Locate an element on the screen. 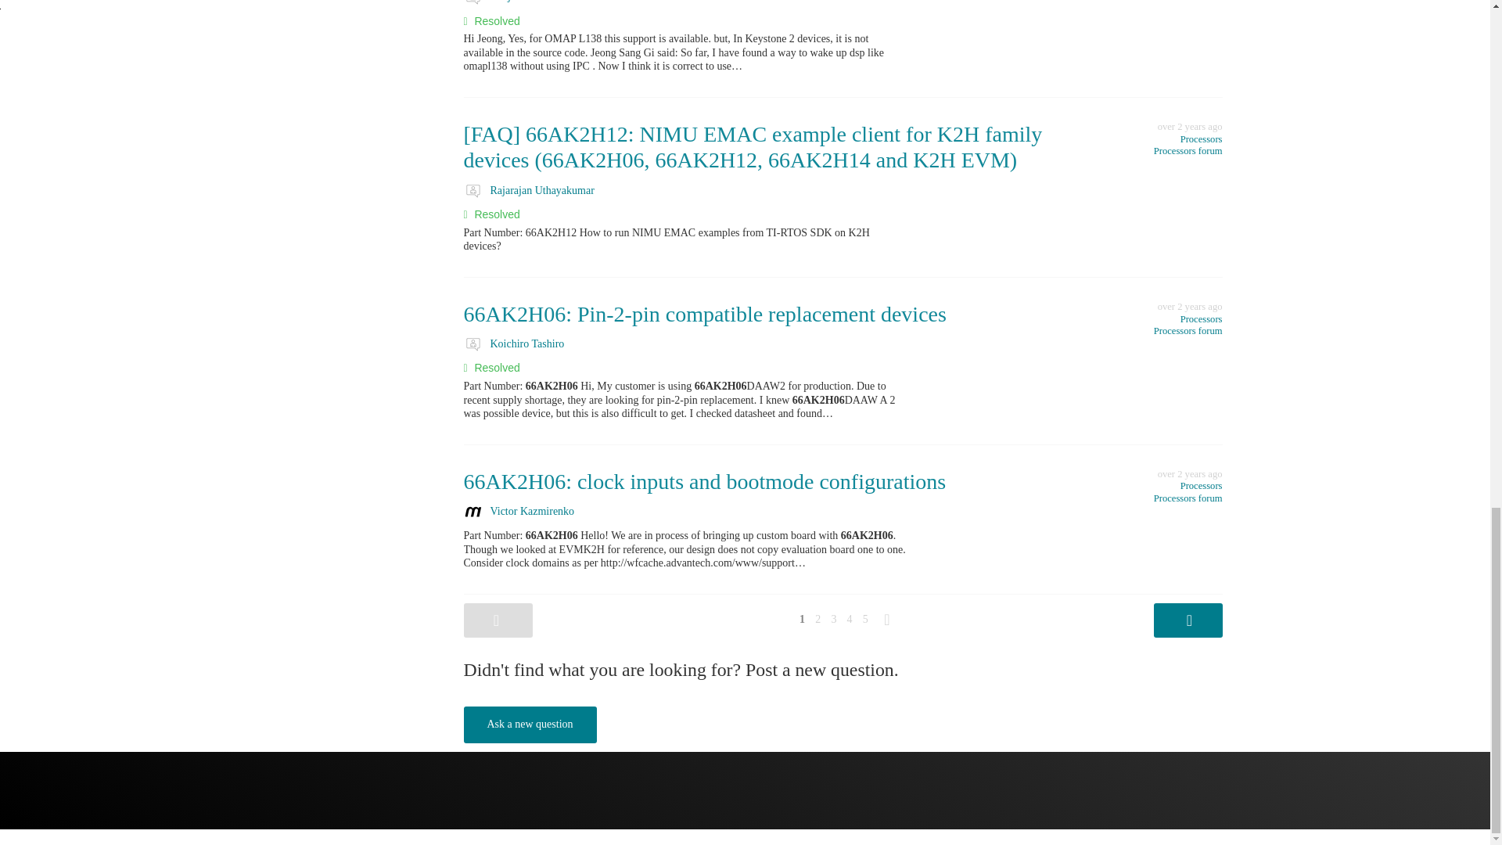 This screenshot has height=845, width=1502. 66AK2H06: clock inputs and bootmode configurations is located at coordinates (704, 481).